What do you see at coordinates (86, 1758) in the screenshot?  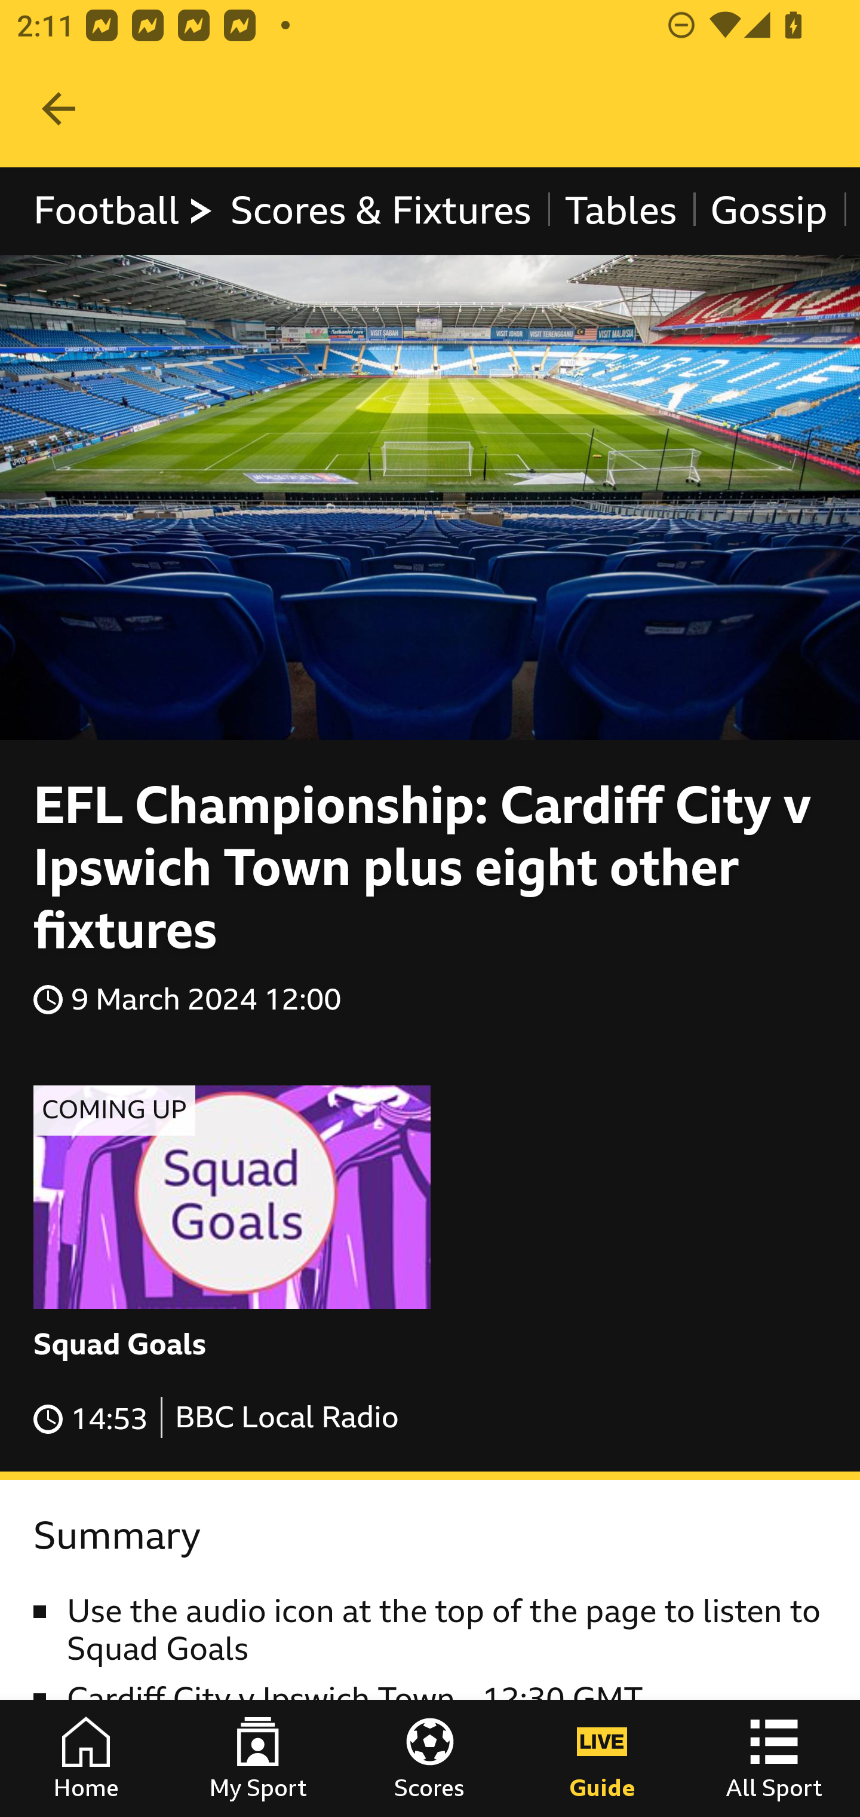 I see `Home` at bounding box center [86, 1758].